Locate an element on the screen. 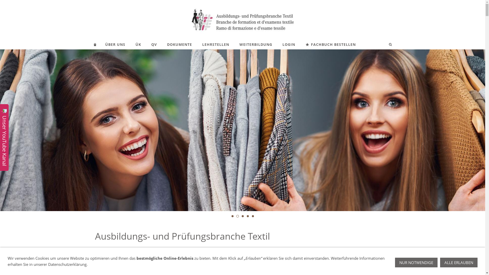 The image size is (489, 275). NUR NOTWENDIGE is located at coordinates (416, 263).